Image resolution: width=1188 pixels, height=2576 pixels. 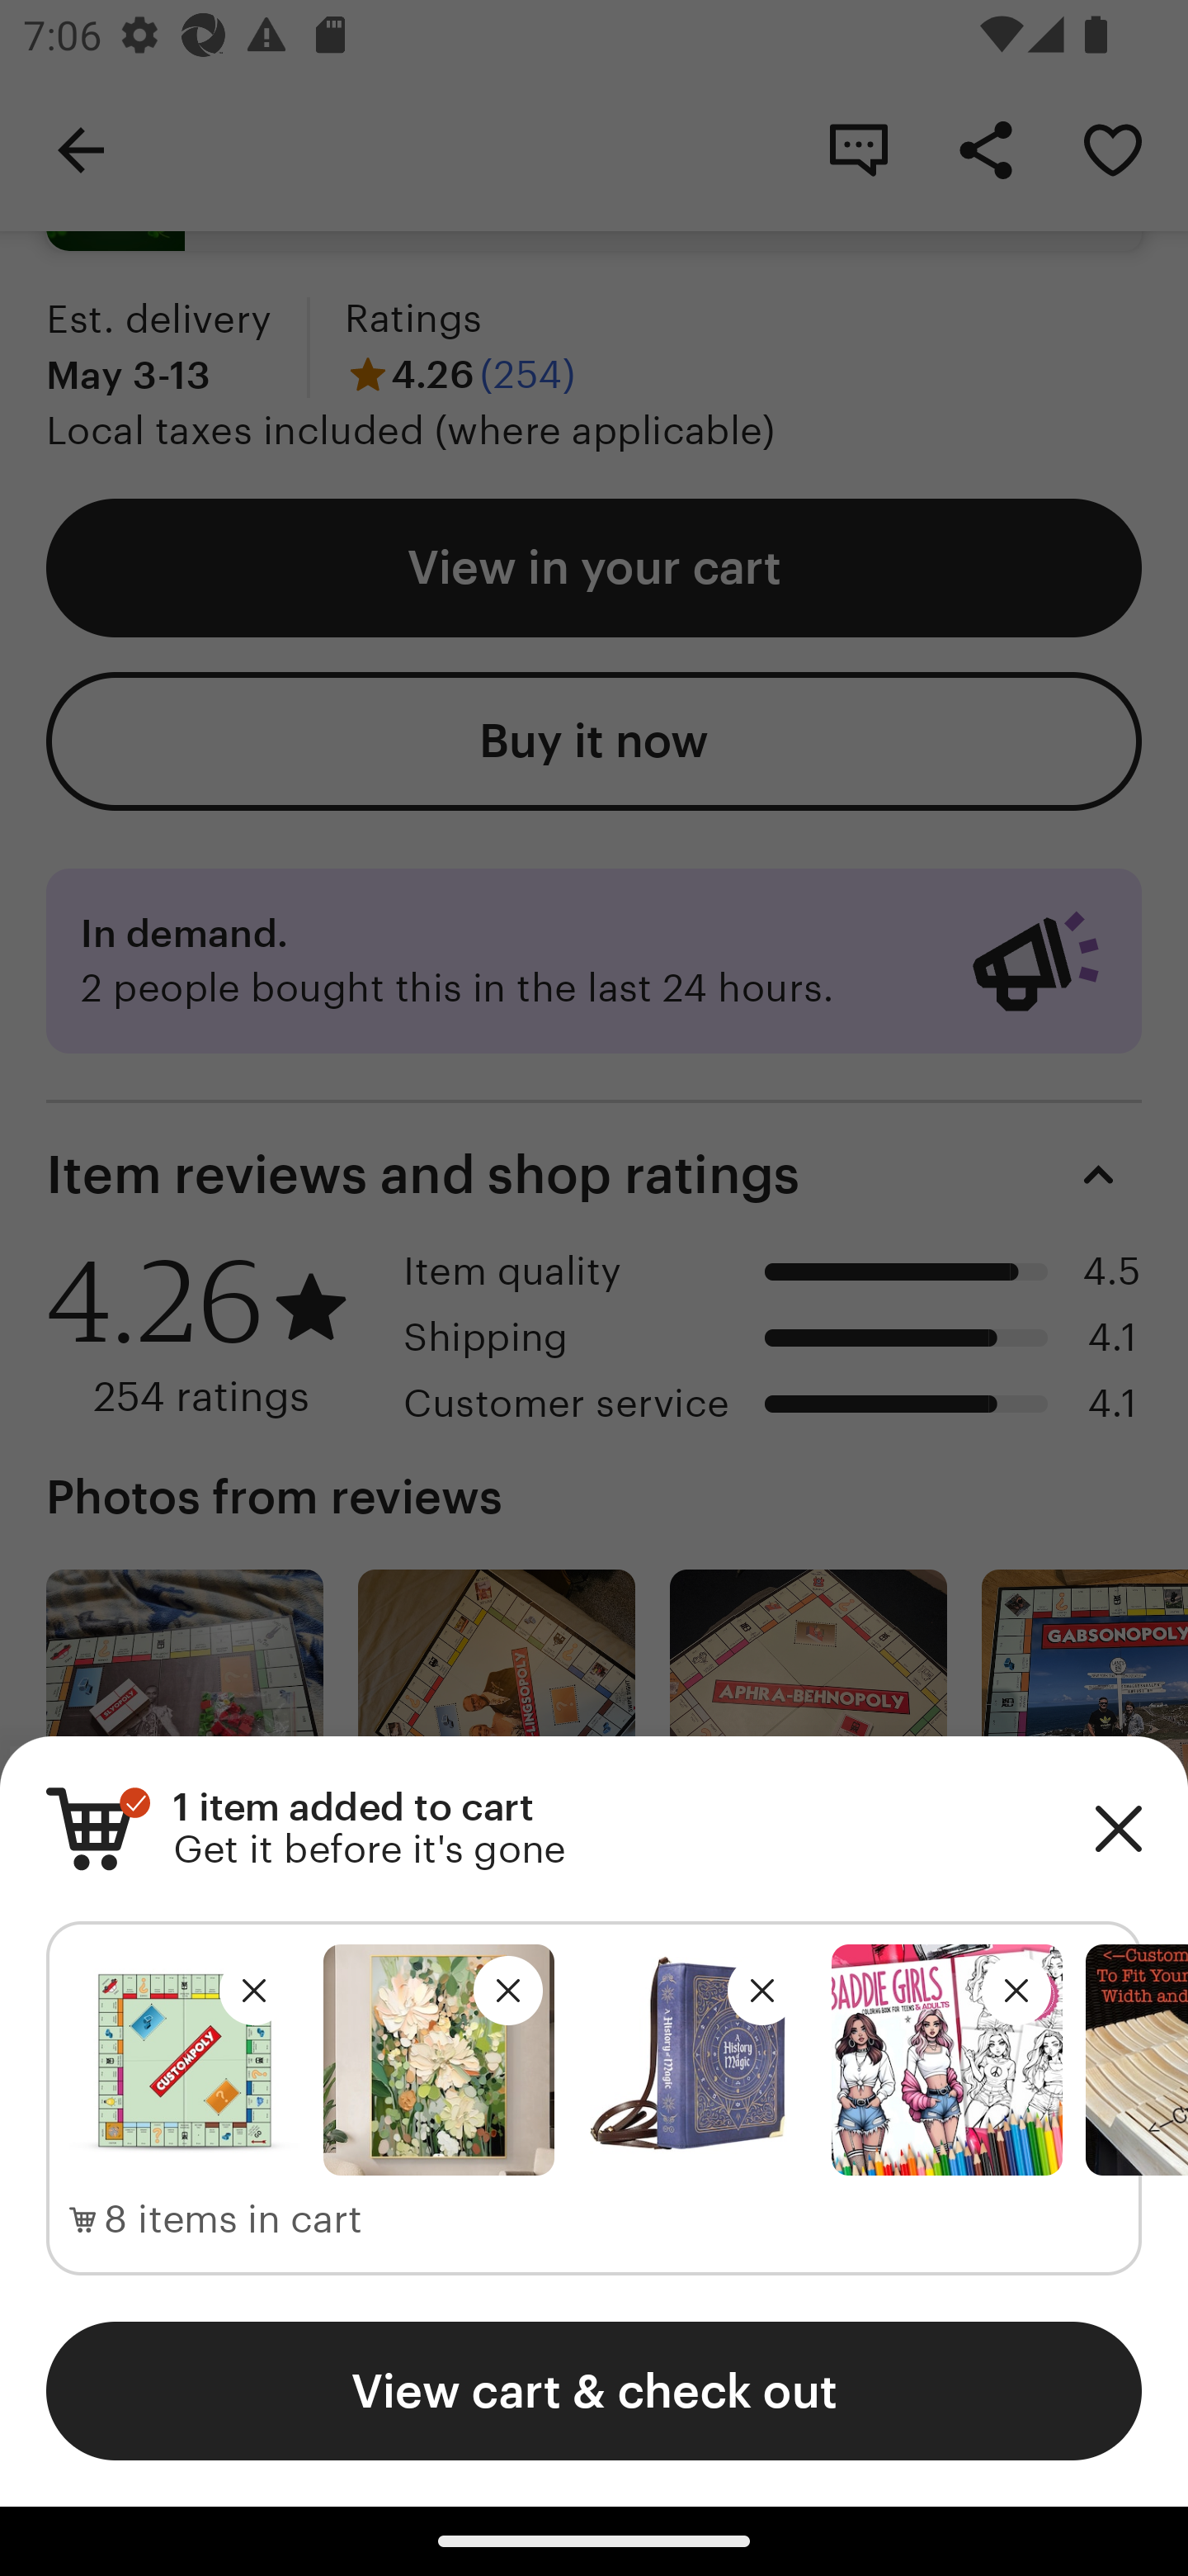 I want to click on 8 items in cart, so click(x=216, y=2220).